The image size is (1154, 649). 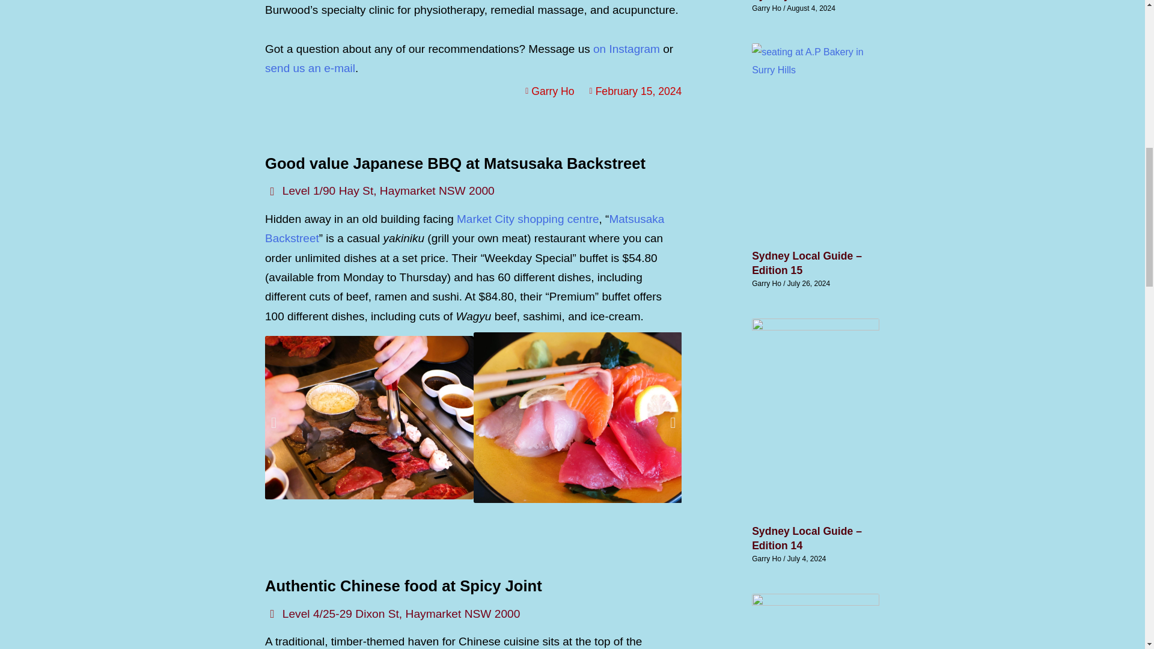 What do you see at coordinates (465, 228) in the screenshot?
I see `Matsusaka Backstreet` at bounding box center [465, 228].